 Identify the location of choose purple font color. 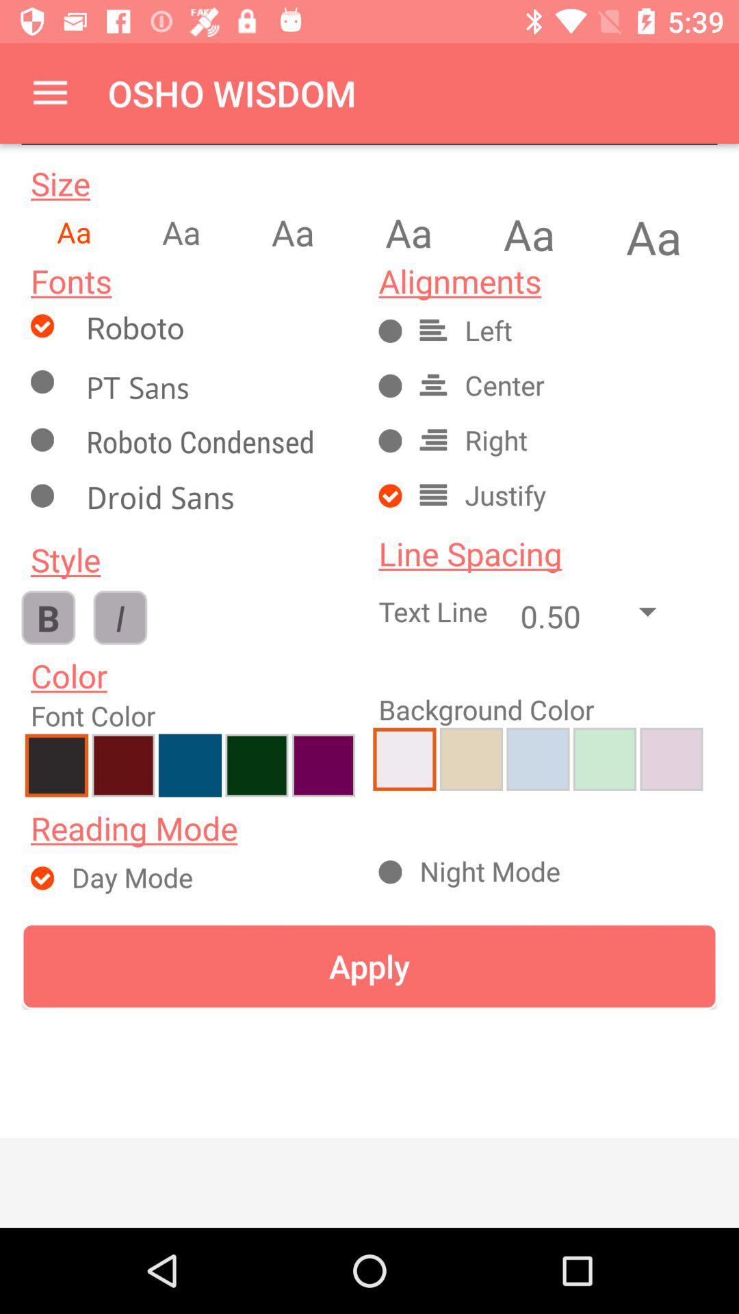
(323, 765).